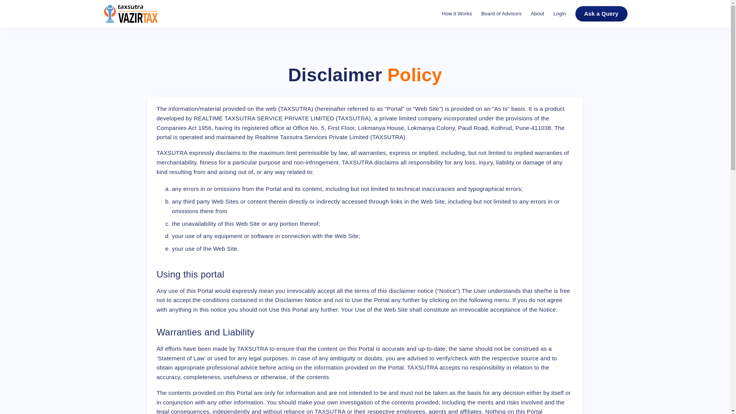 This screenshot has height=414, width=736. What do you see at coordinates (601, 14) in the screenshot?
I see `Ask a Query` at bounding box center [601, 14].